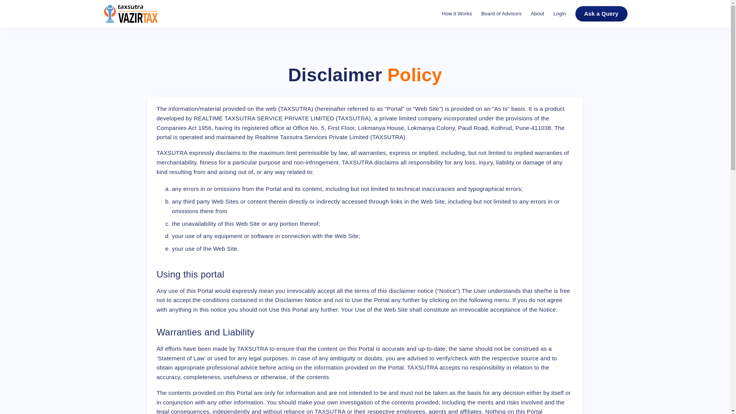 This screenshot has height=414, width=736. What do you see at coordinates (601, 14) in the screenshot?
I see `Ask a Query` at bounding box center [601, 14].